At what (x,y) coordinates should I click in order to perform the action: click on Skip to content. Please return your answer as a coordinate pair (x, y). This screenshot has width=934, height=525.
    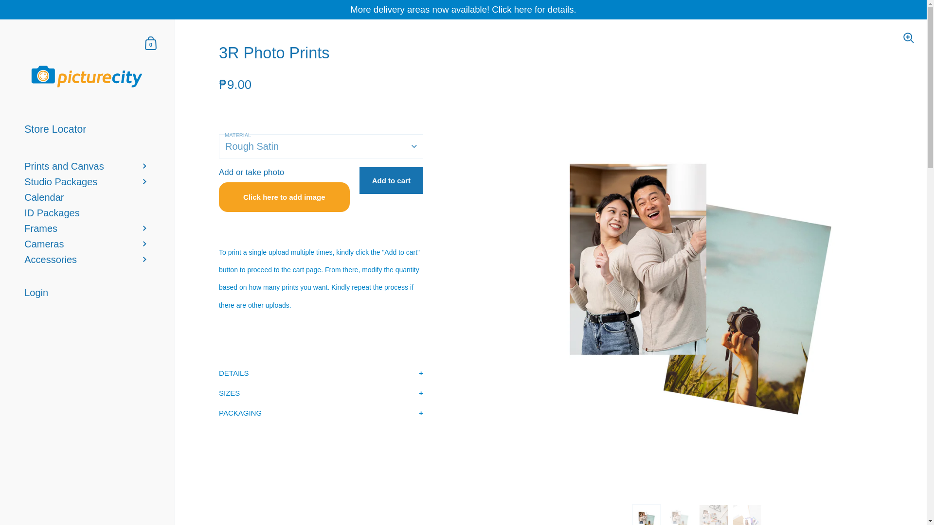
    Looking at the image, I should click on (88, 293).